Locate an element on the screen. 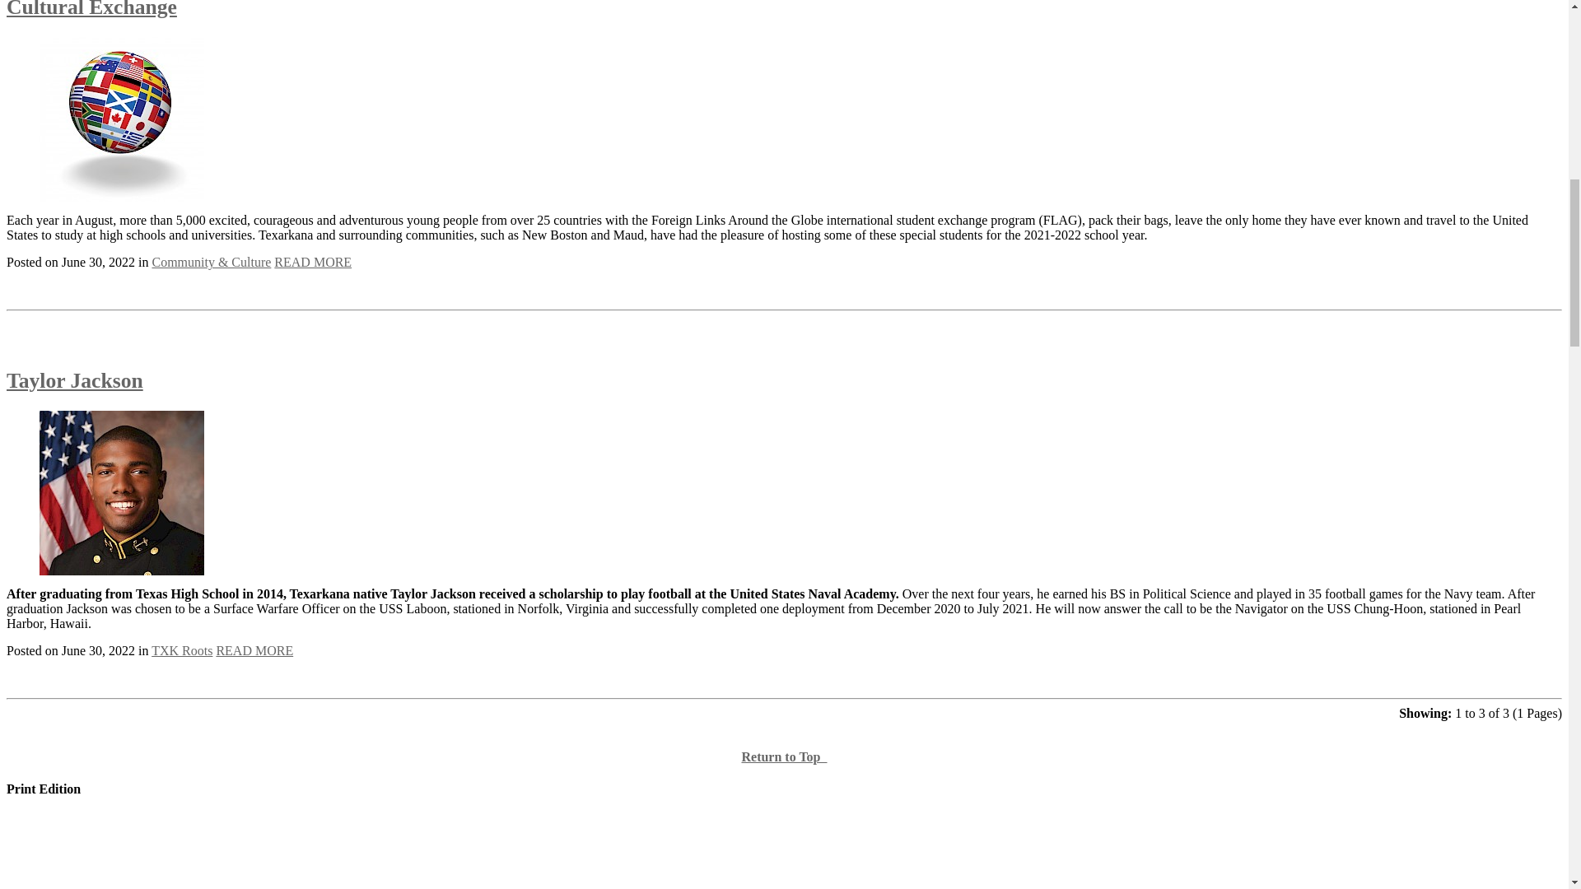 This screenshot has width=1581, height=889. Return to Top   is located at coordinates (784, 756).